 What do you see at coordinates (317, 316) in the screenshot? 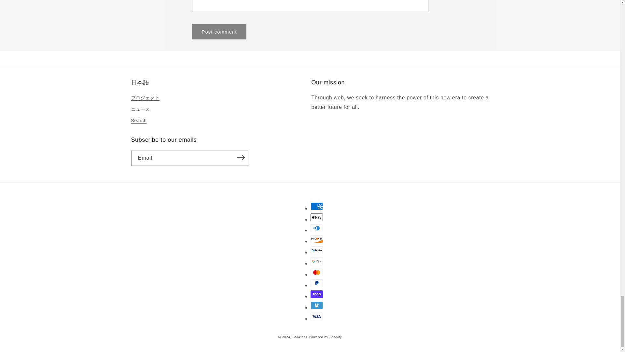
I see `Visa` at bounding box center [317, 316].